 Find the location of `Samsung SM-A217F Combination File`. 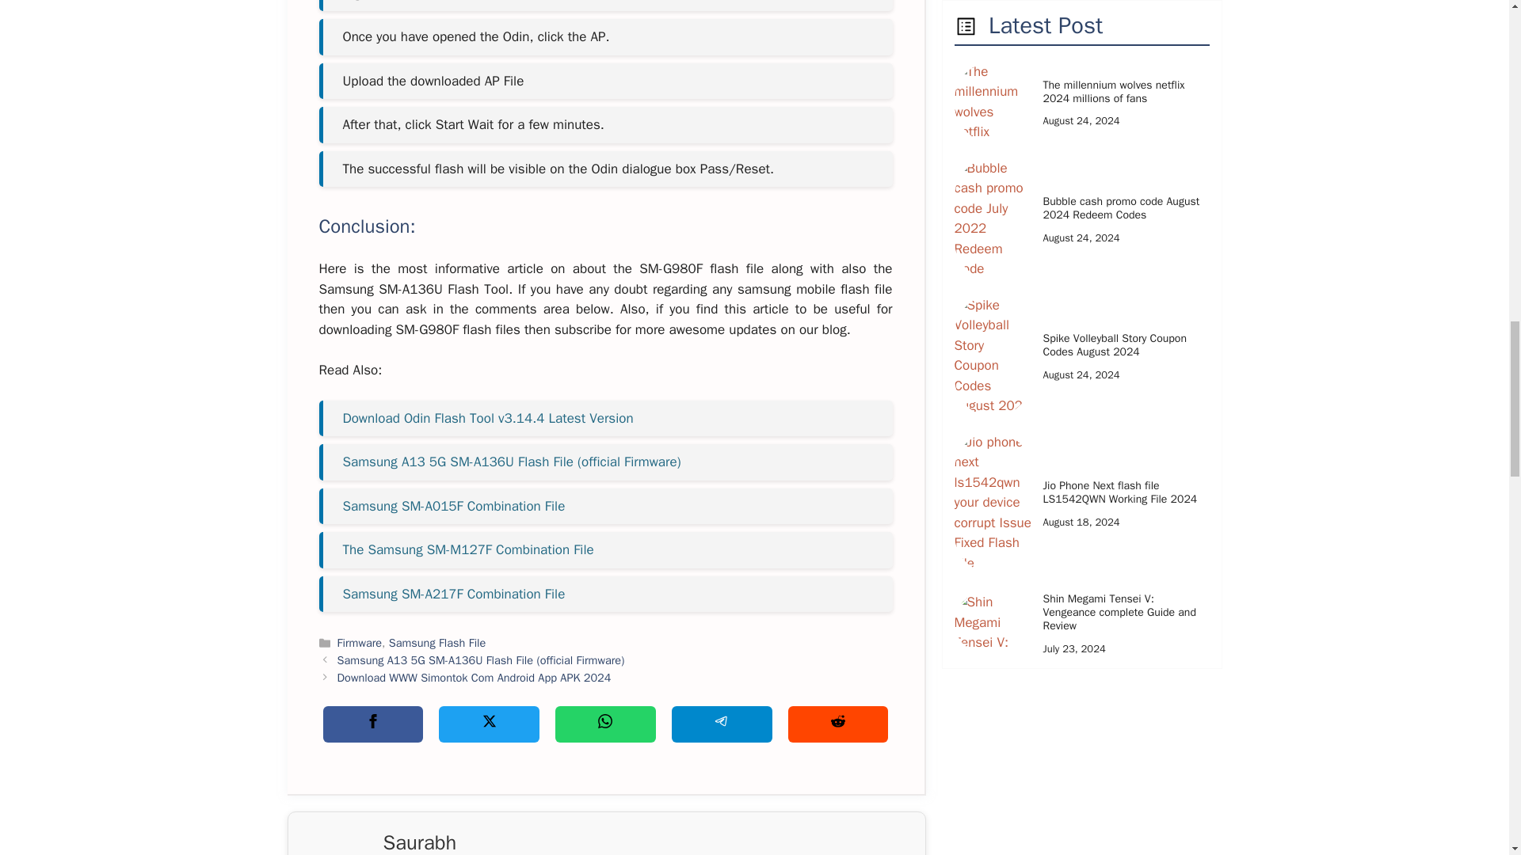

Samsung SM-A217F Combination File is located at coordinates (453, 594).